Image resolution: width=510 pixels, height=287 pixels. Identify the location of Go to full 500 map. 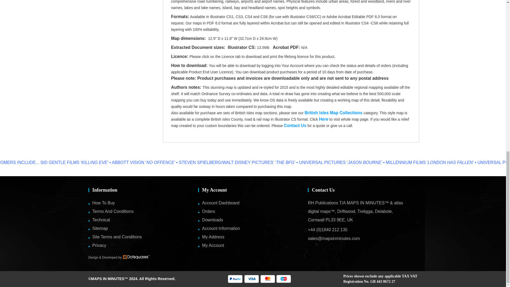
(324, 119).